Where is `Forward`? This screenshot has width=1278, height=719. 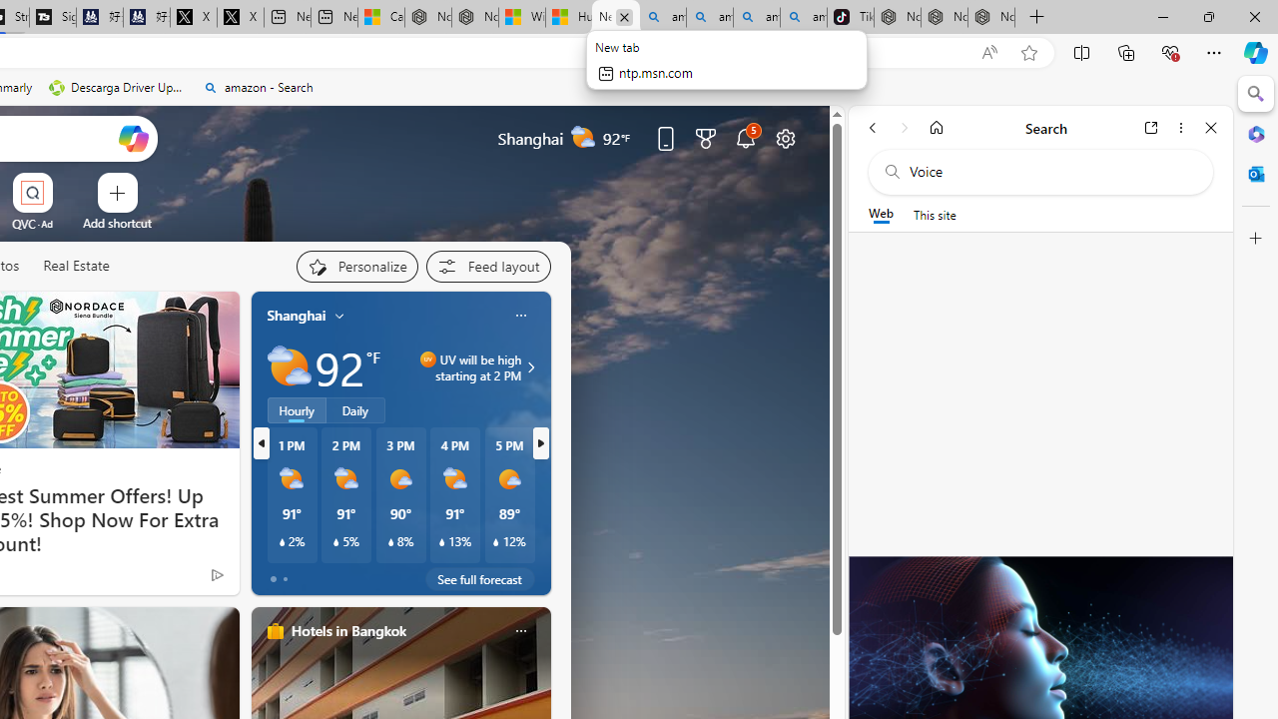 Forward is located at coordinates (905, 127).